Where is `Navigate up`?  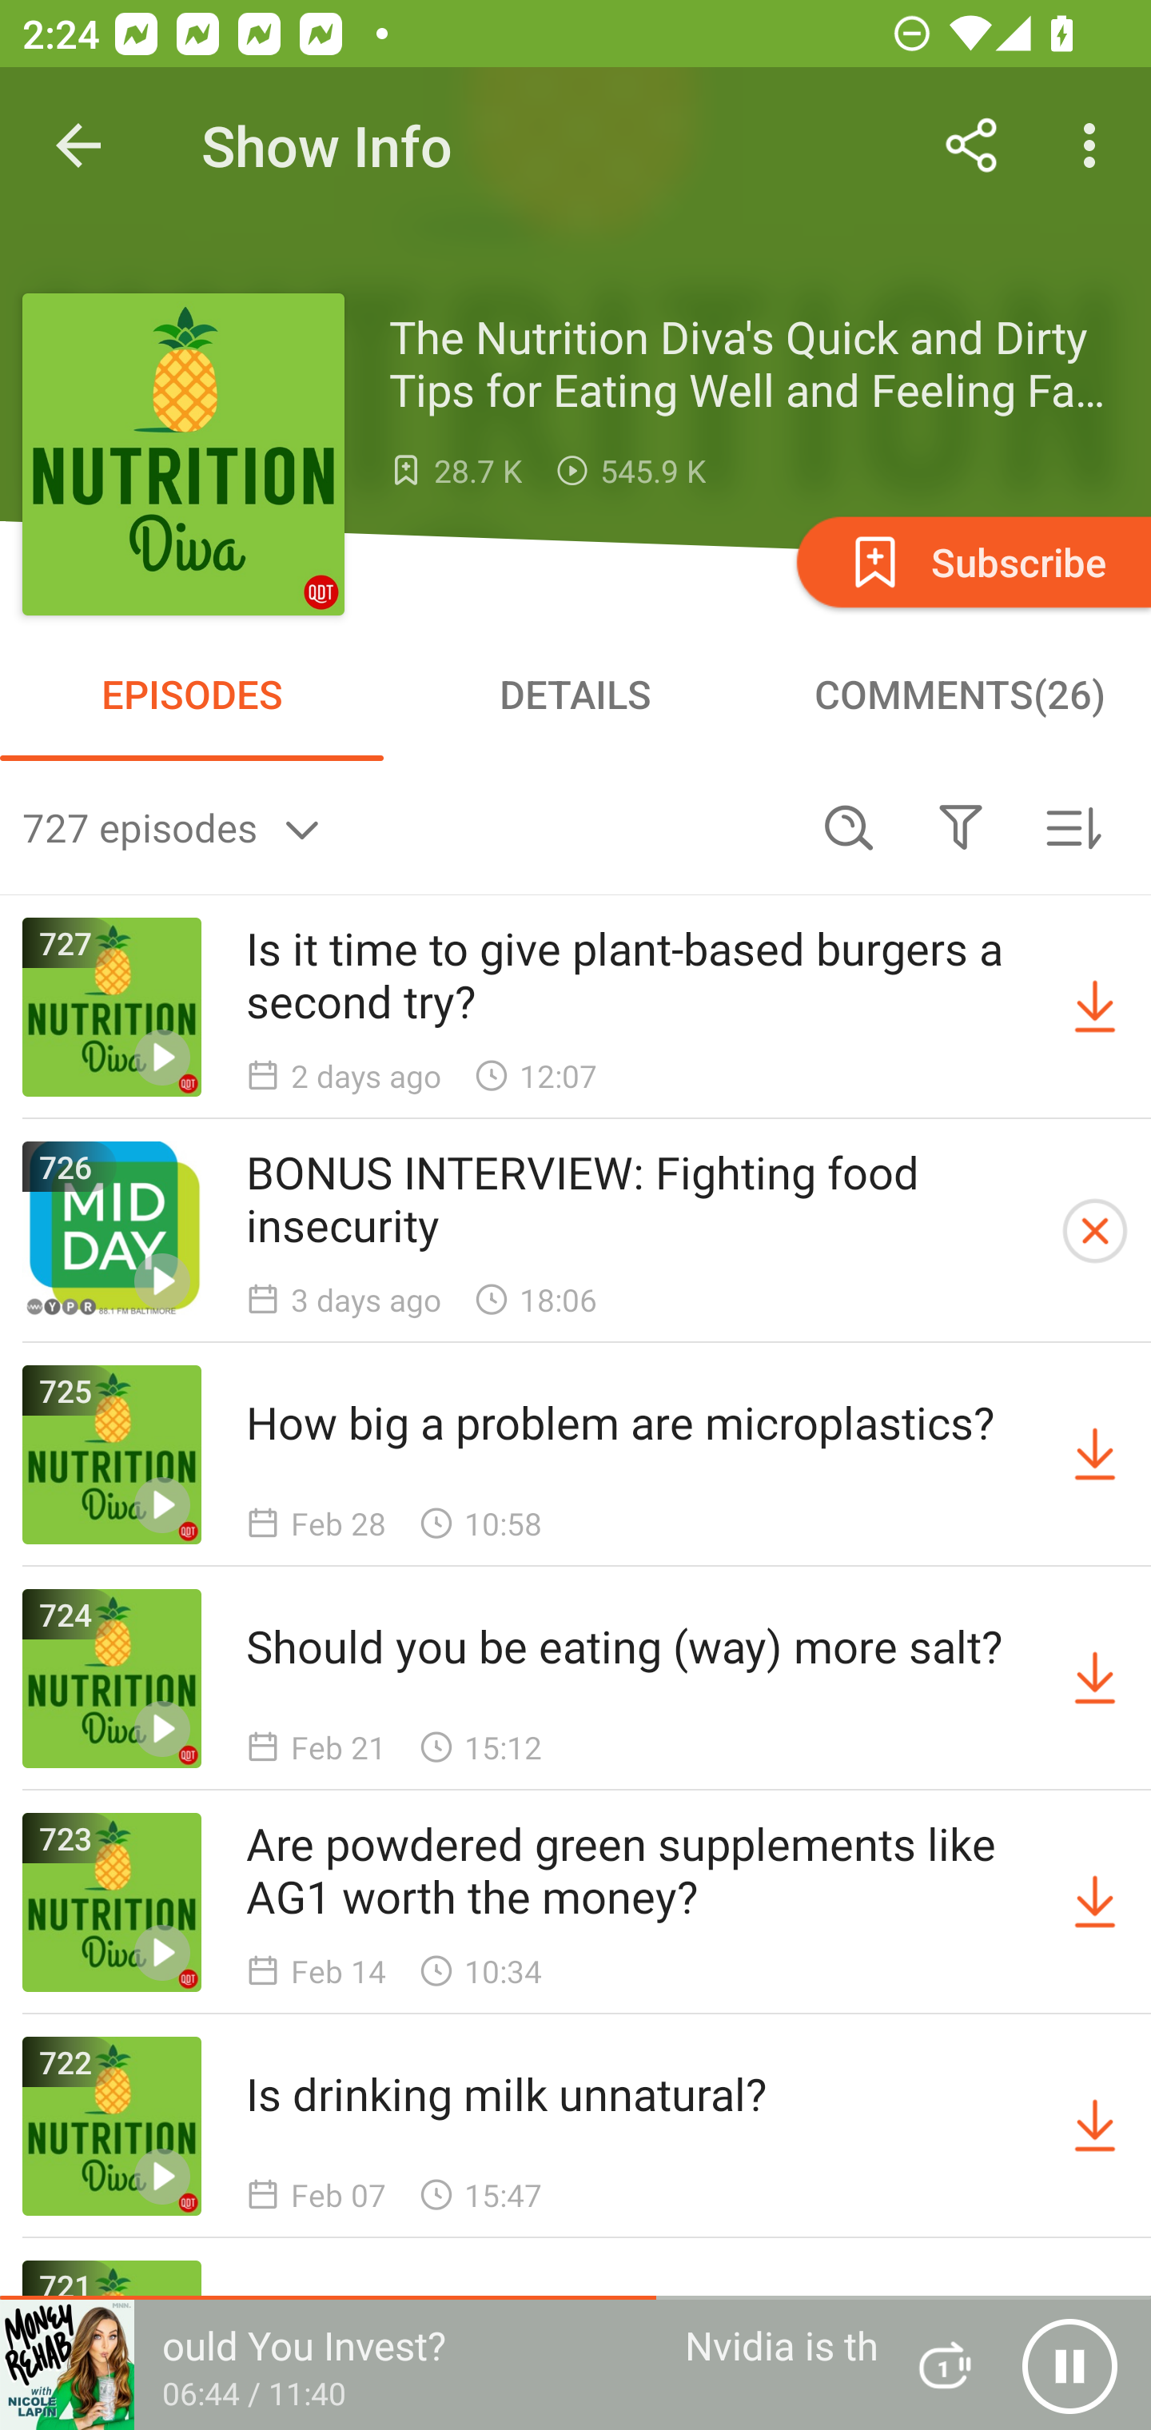 Navigate up is located at coordinates (78, 145).